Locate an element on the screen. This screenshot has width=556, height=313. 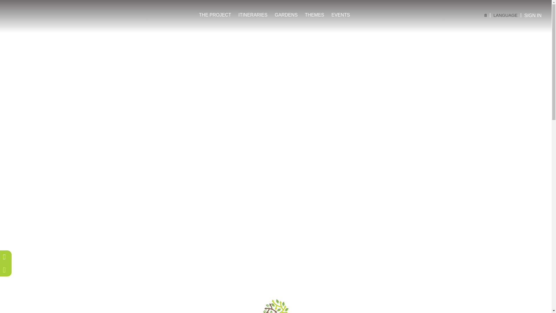
GARDENS is located at coordinates (286, 14).